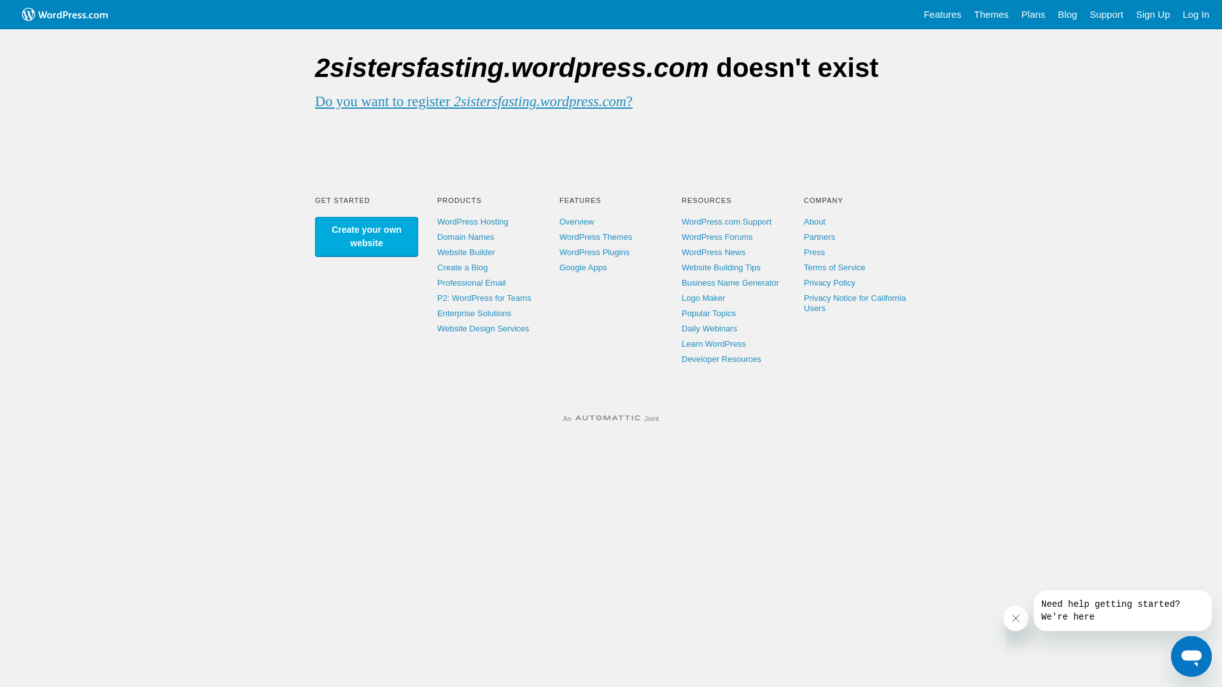 The image size is (1222, 687). Describe the element at coordinates (463, 267) in the screenshot. I see `Create a Blog` at that location.